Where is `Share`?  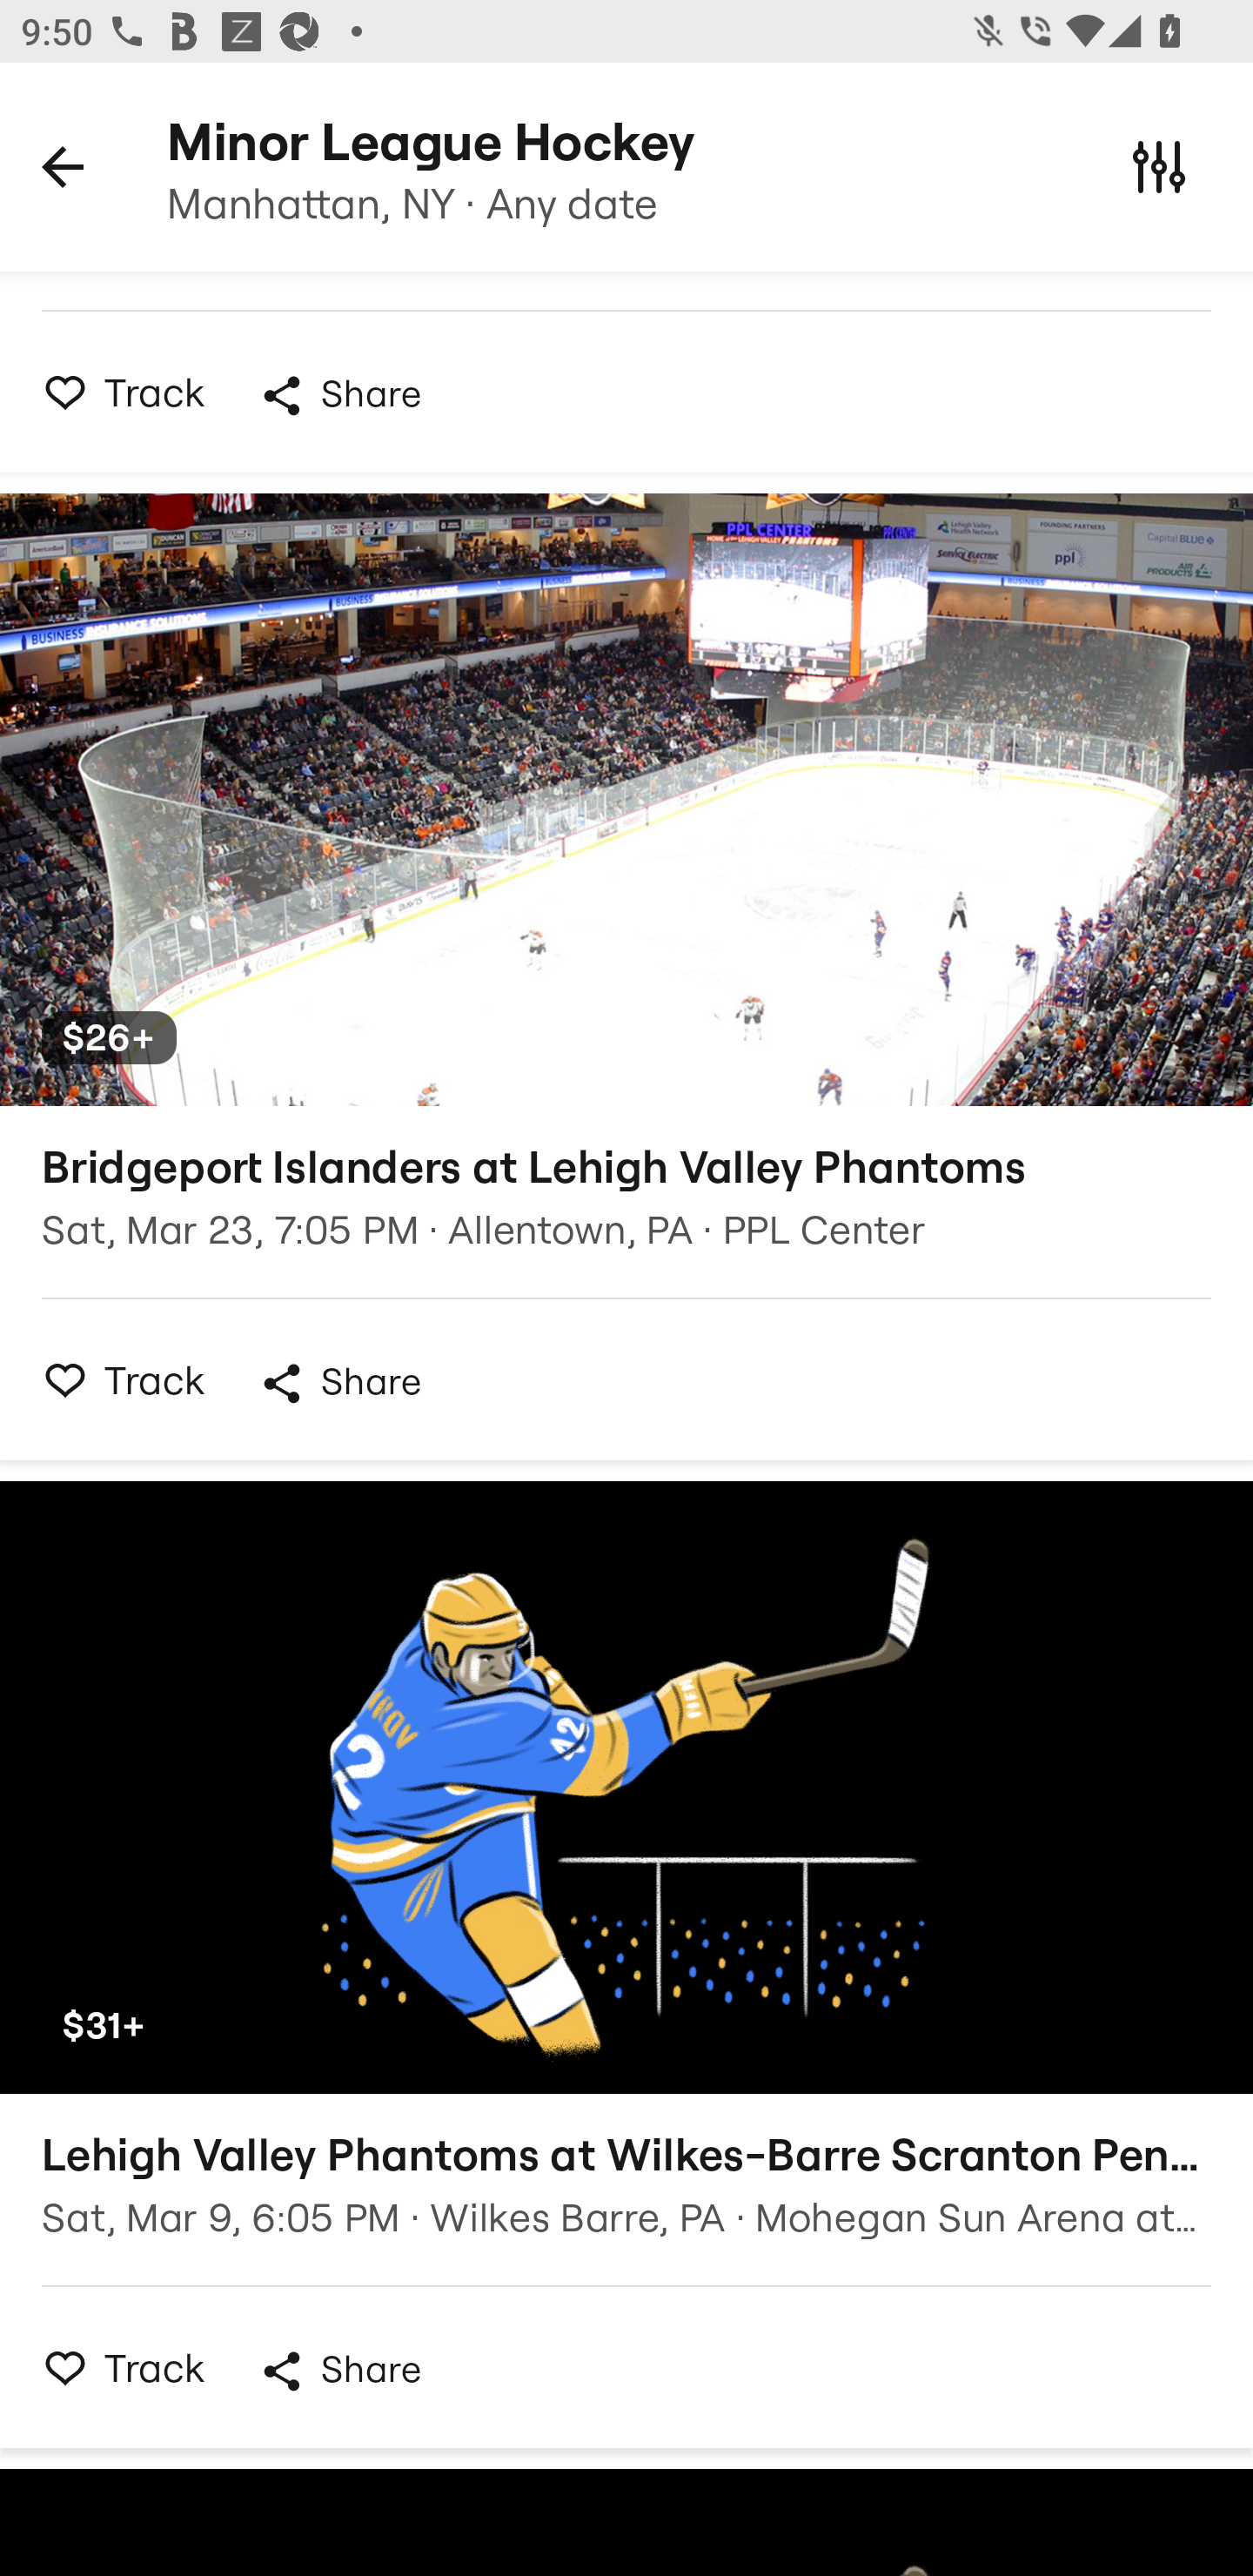 Share is located at coordinates (339, 2371).